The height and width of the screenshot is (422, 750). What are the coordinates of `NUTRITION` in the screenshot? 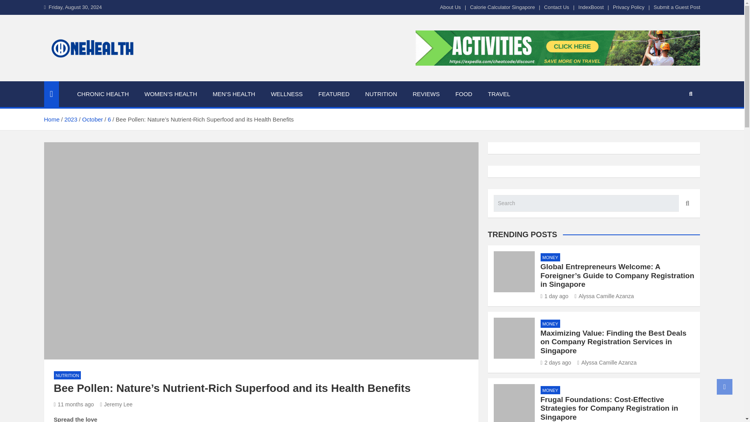 It's located at (67, 375).